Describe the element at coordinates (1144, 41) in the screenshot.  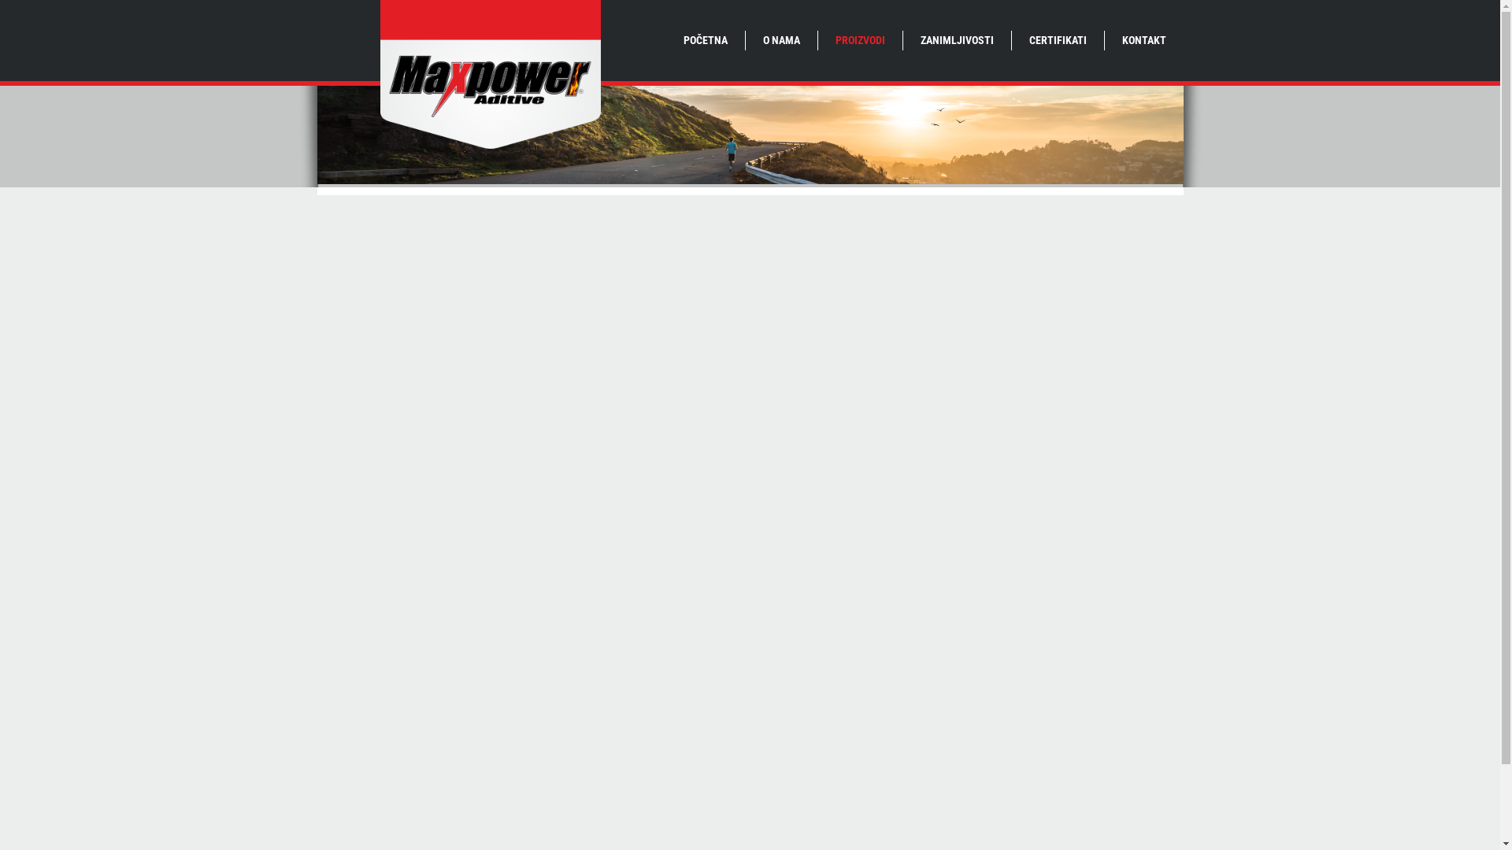
I see `KONTAKT` at that location.